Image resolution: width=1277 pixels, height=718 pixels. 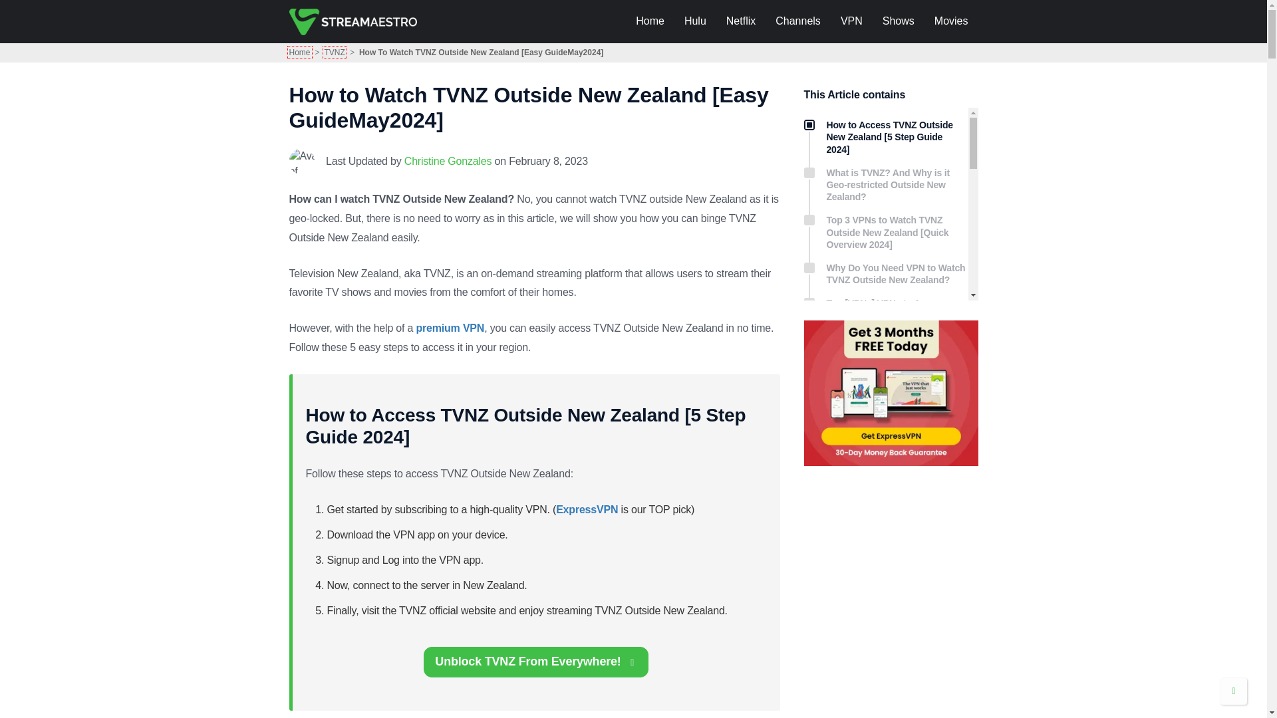 What do you see at coordinates (898, 21) in the screenshot?
I see `Shows` at bounding box center [898, 21].